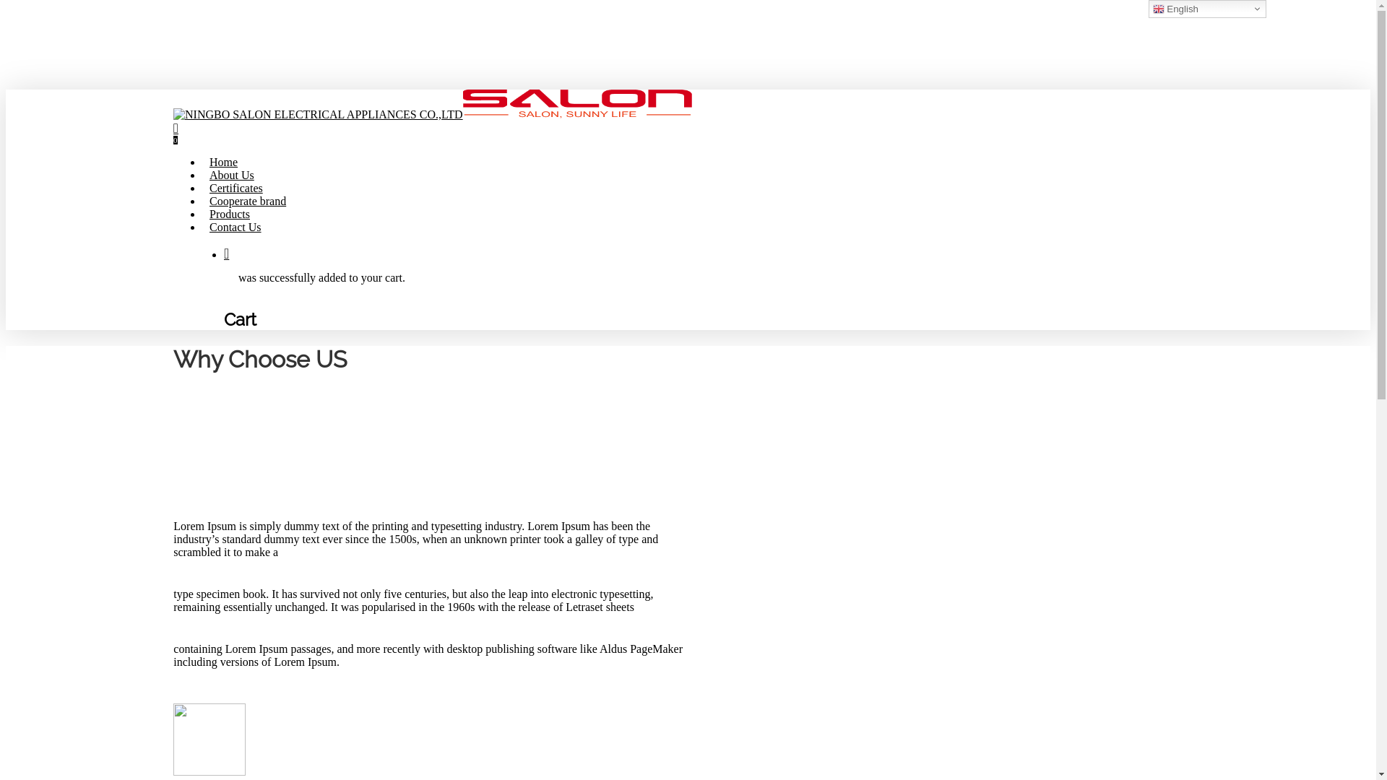 This screenshot has width=1387, height=780. I want to click on Home, so click(224, 162).